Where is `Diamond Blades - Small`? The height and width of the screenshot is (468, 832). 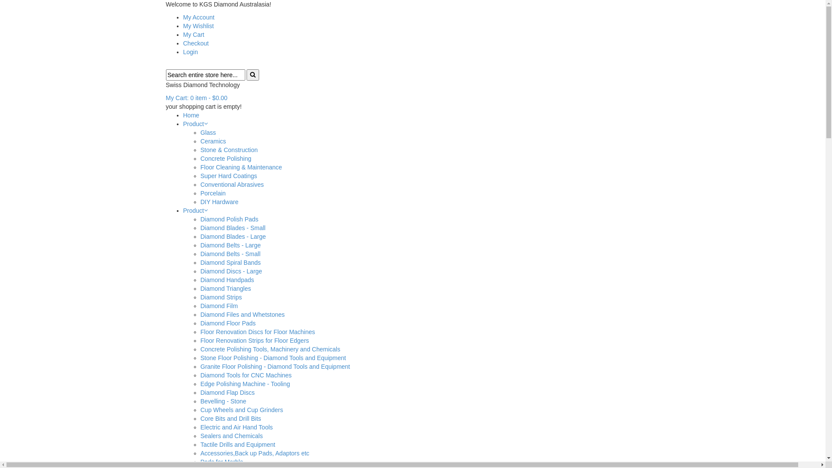 Diamond Blades - Small is located at coordinates (233, 228).